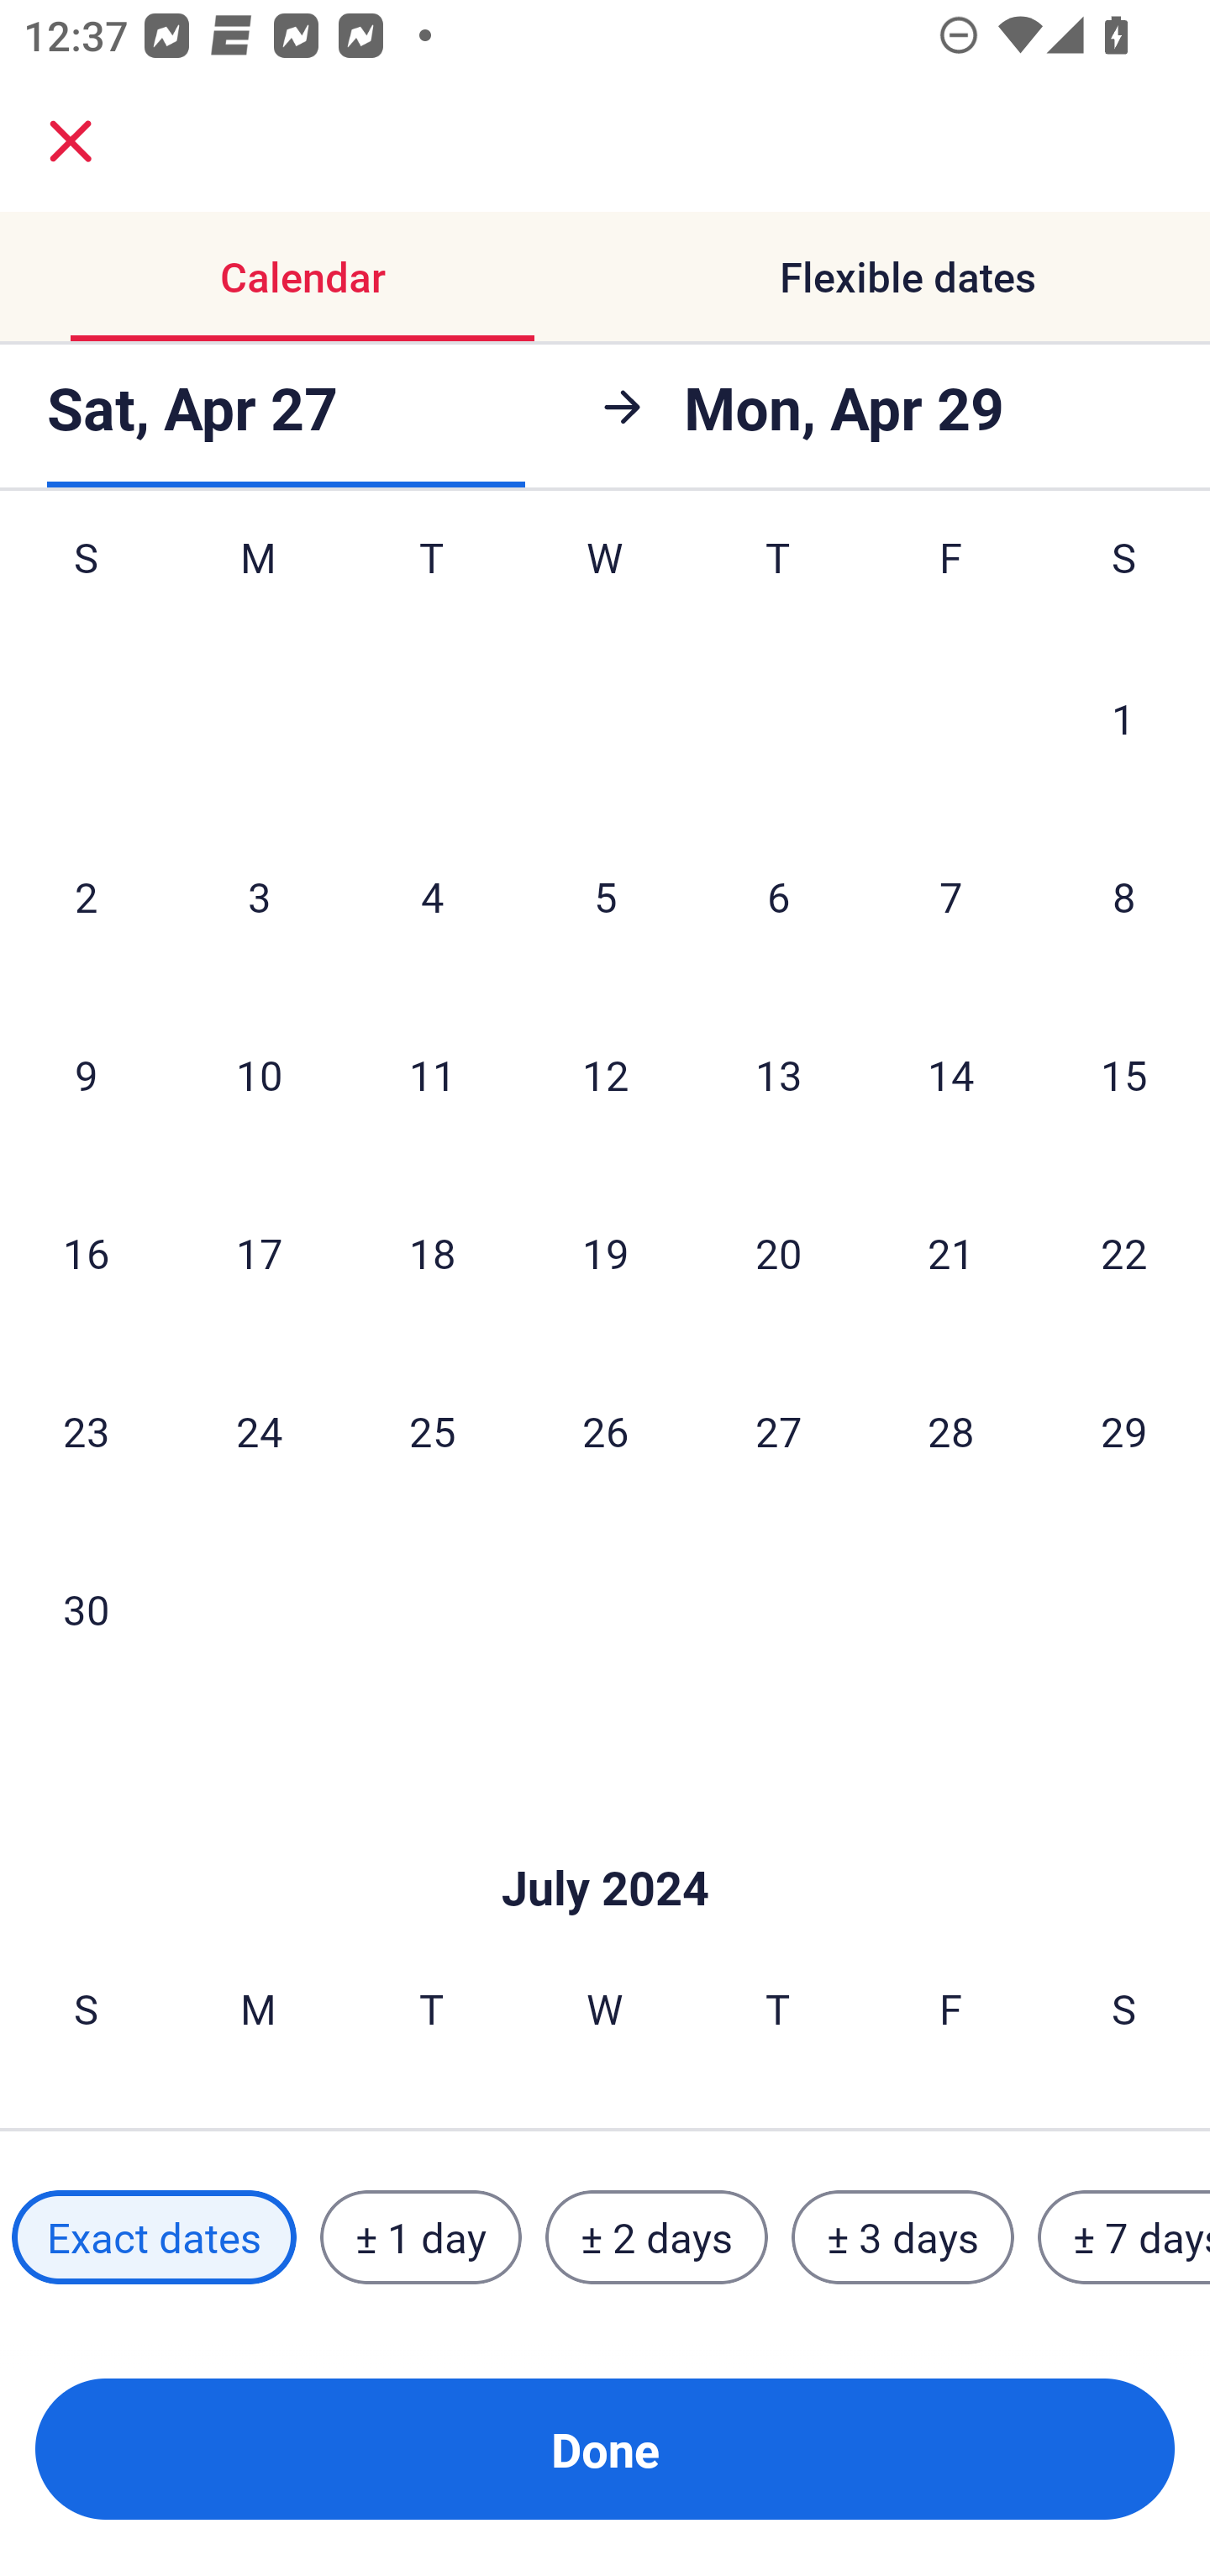 Image resolution: width=1210 pixels, height=2555 pixels. What do you see at coordinates (907, 277) in the screenshot?
I see `Flexible dates` at bounding box center [907, 277].